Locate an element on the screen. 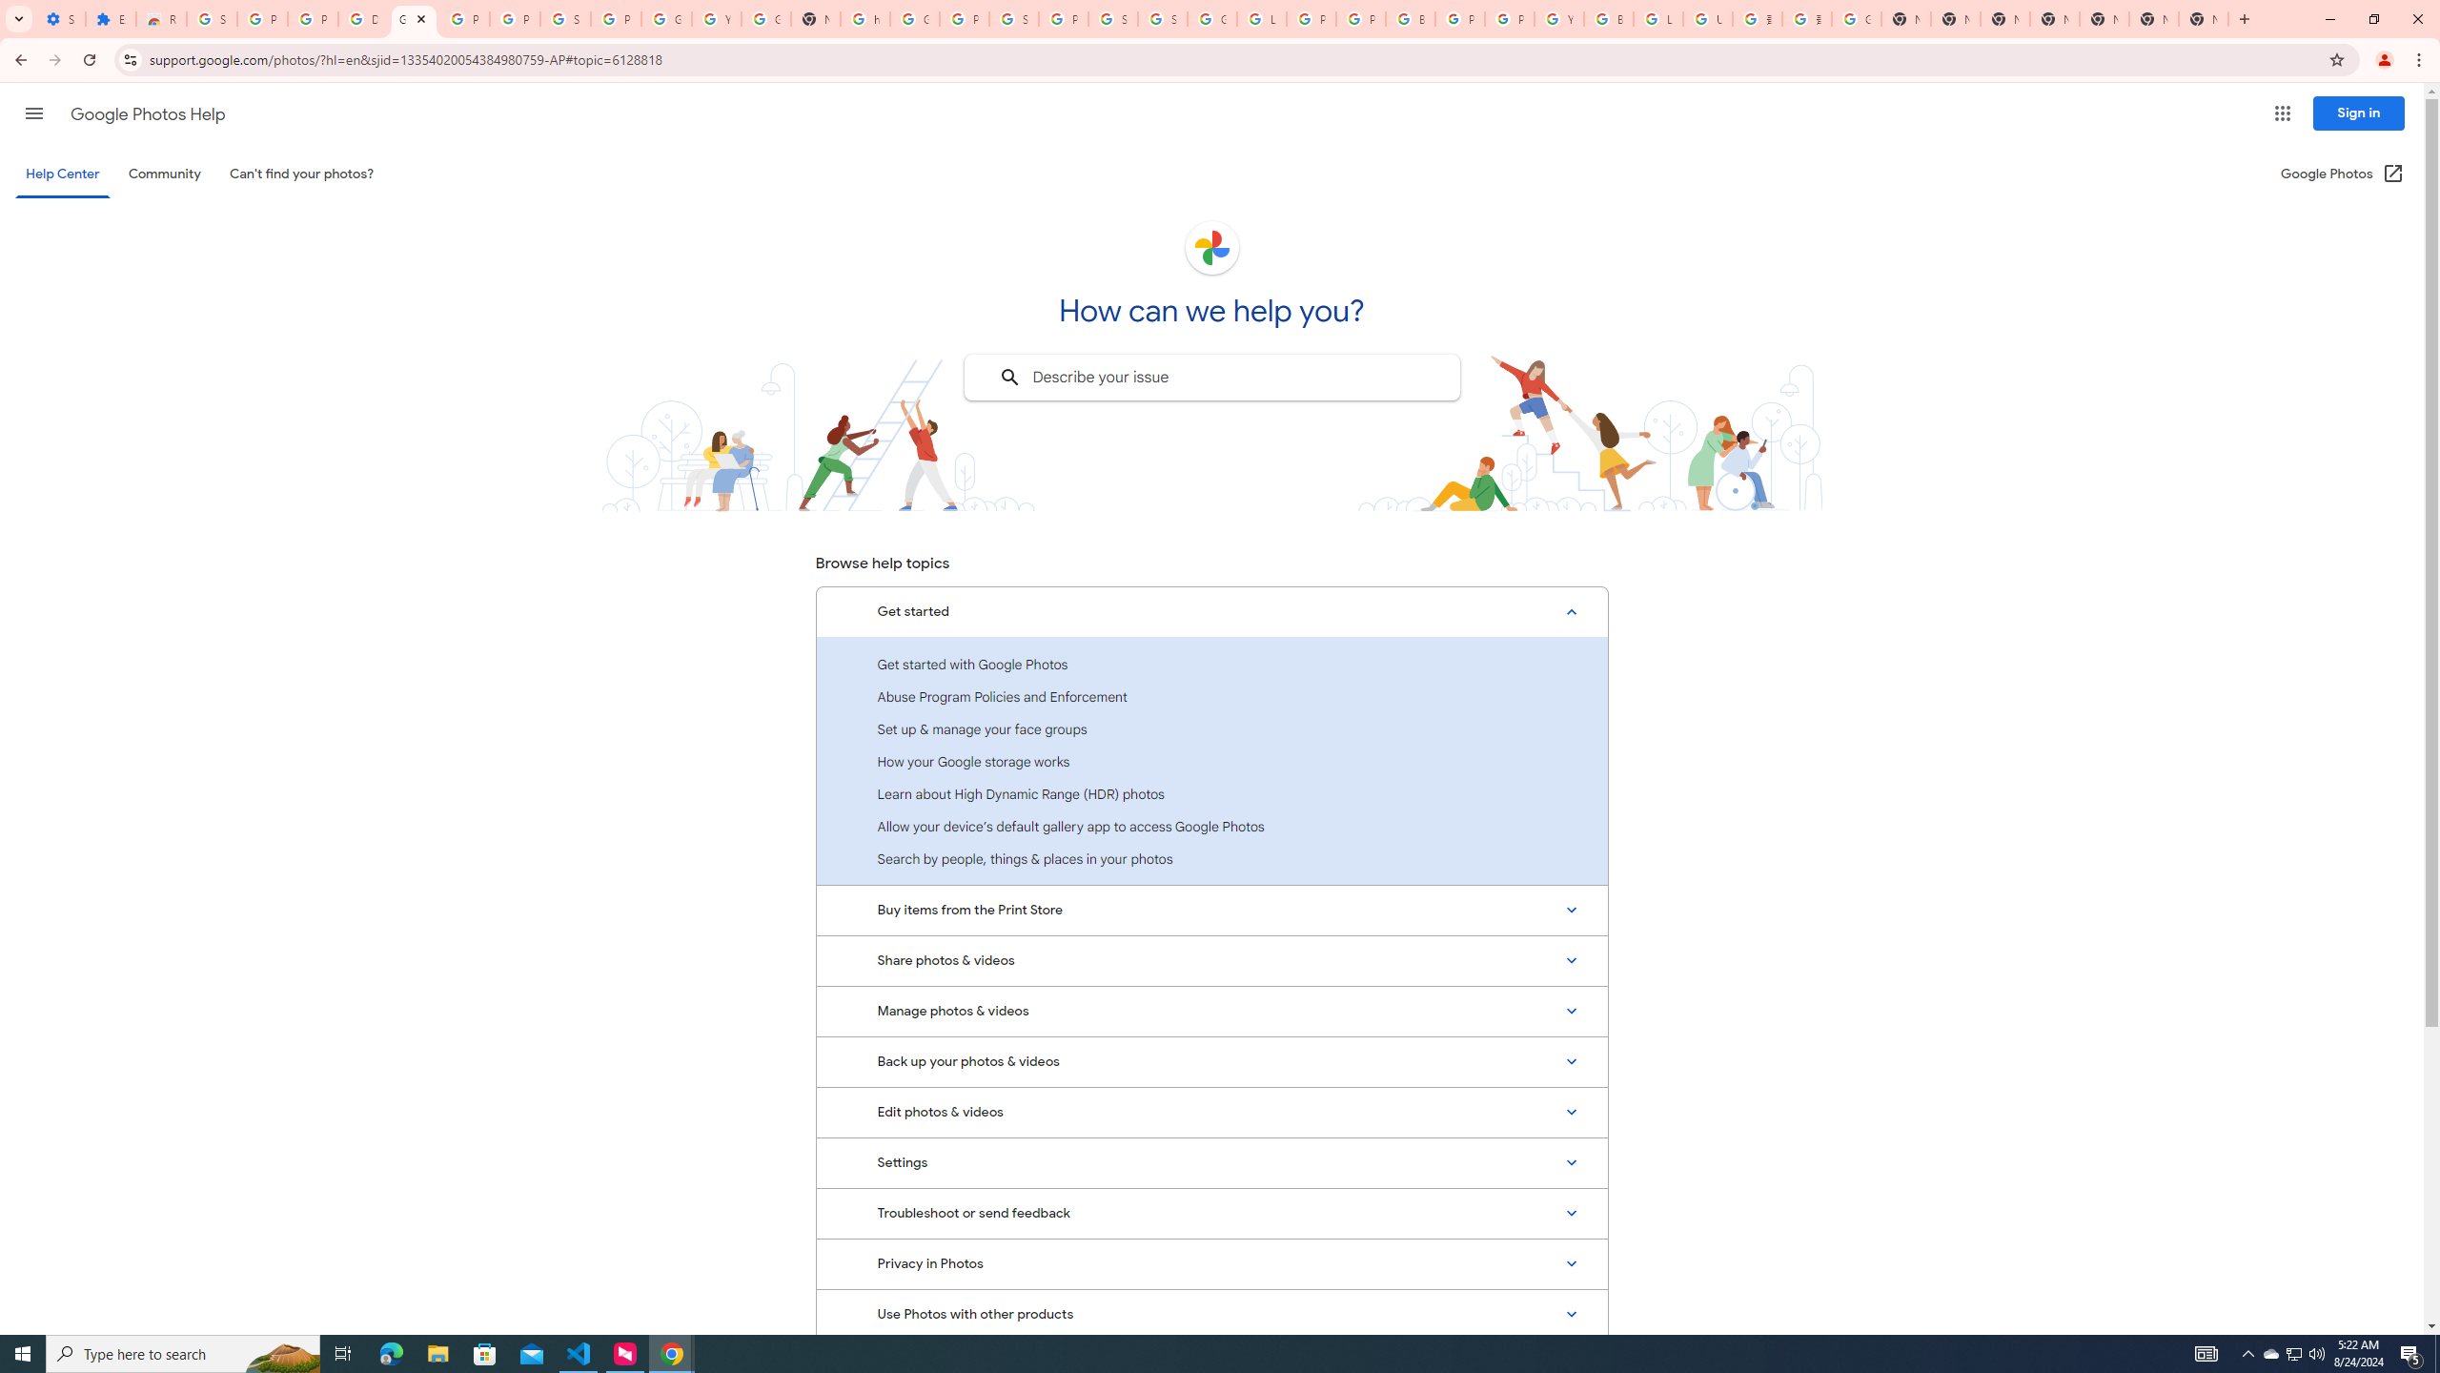  How your Google storage works is located at coordinates (1211, 761).